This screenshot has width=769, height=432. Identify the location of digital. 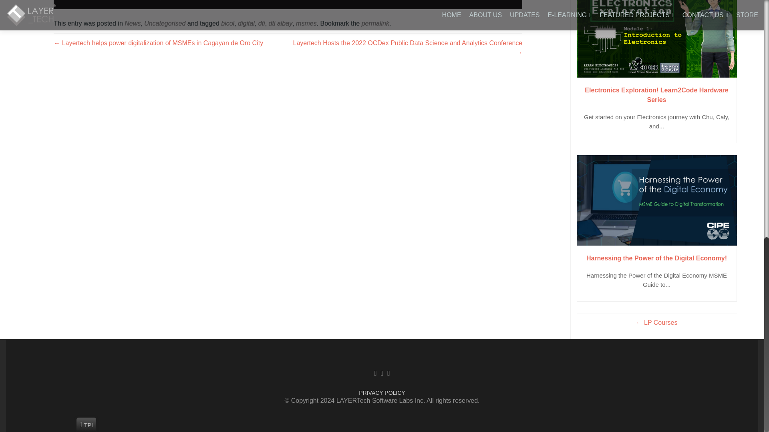
(246, 23).